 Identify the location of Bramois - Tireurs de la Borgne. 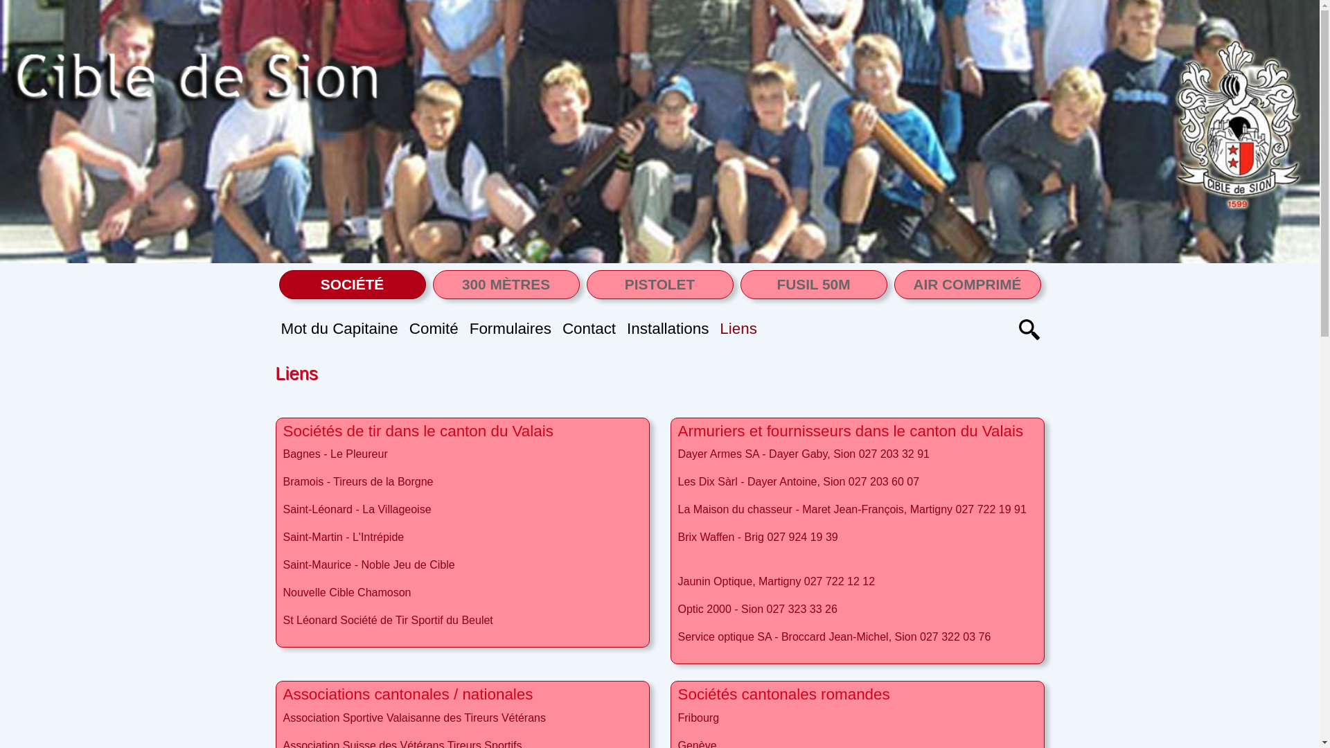
(357, 482).